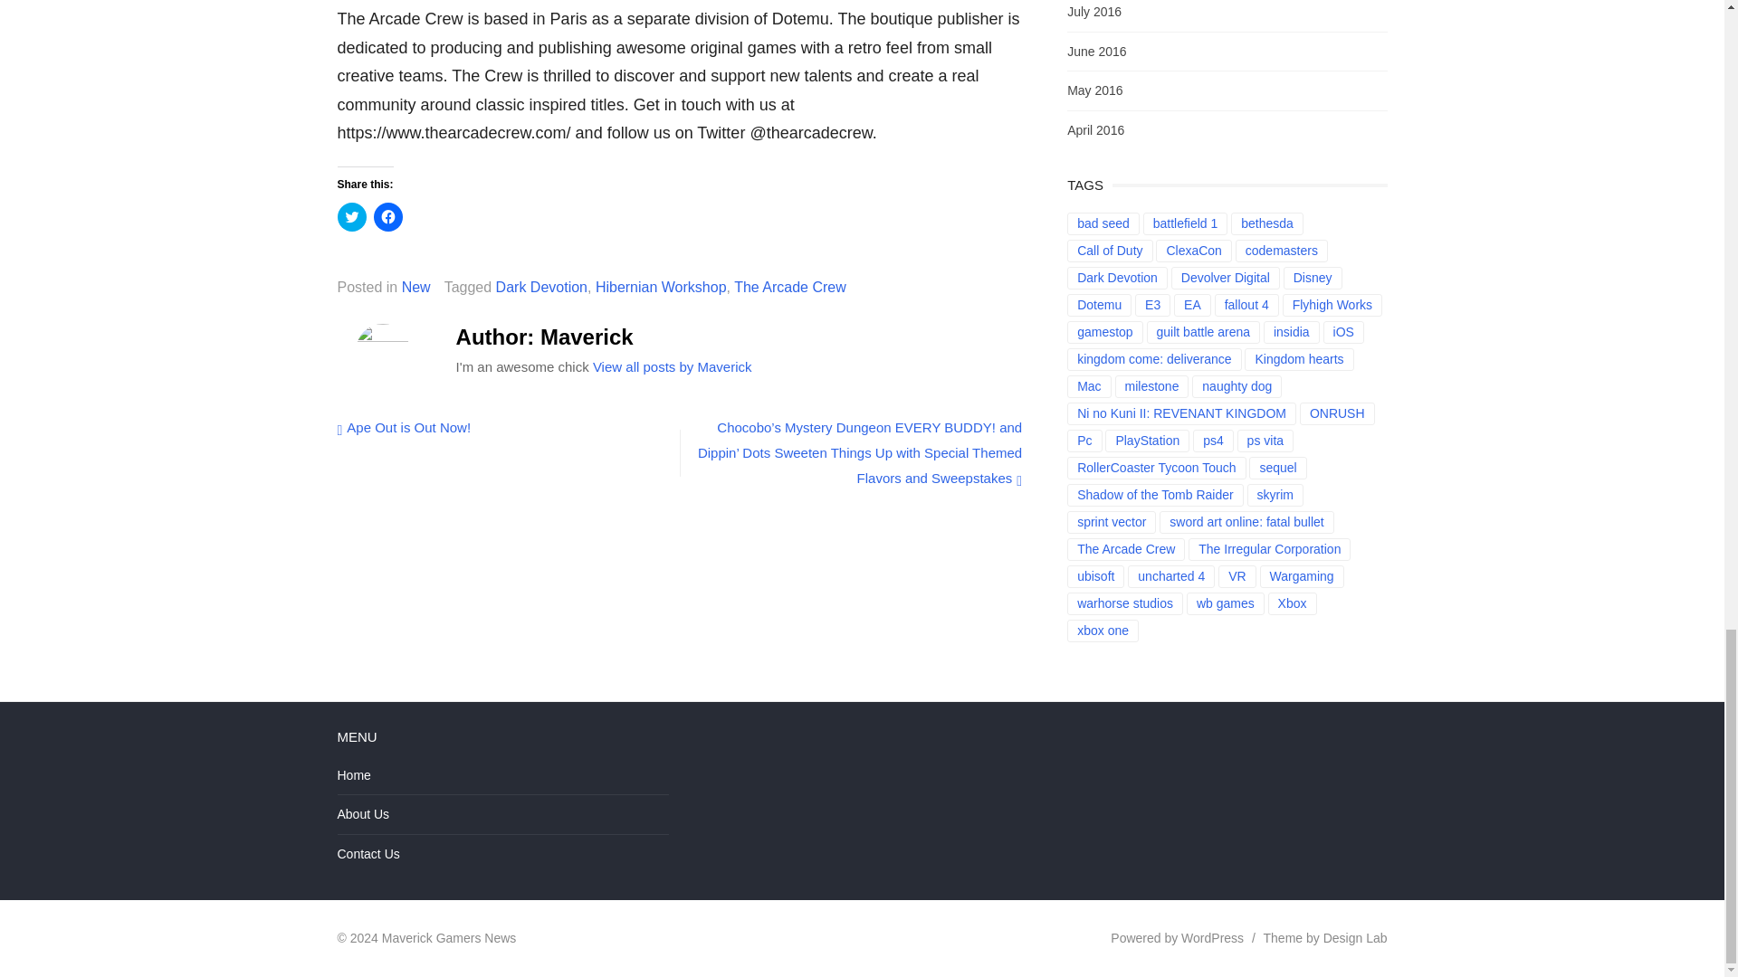  What do you see at coordinates (789, 287) in the screenshot?
I see `The Arcade Crew` at bounding box center [789, 287].